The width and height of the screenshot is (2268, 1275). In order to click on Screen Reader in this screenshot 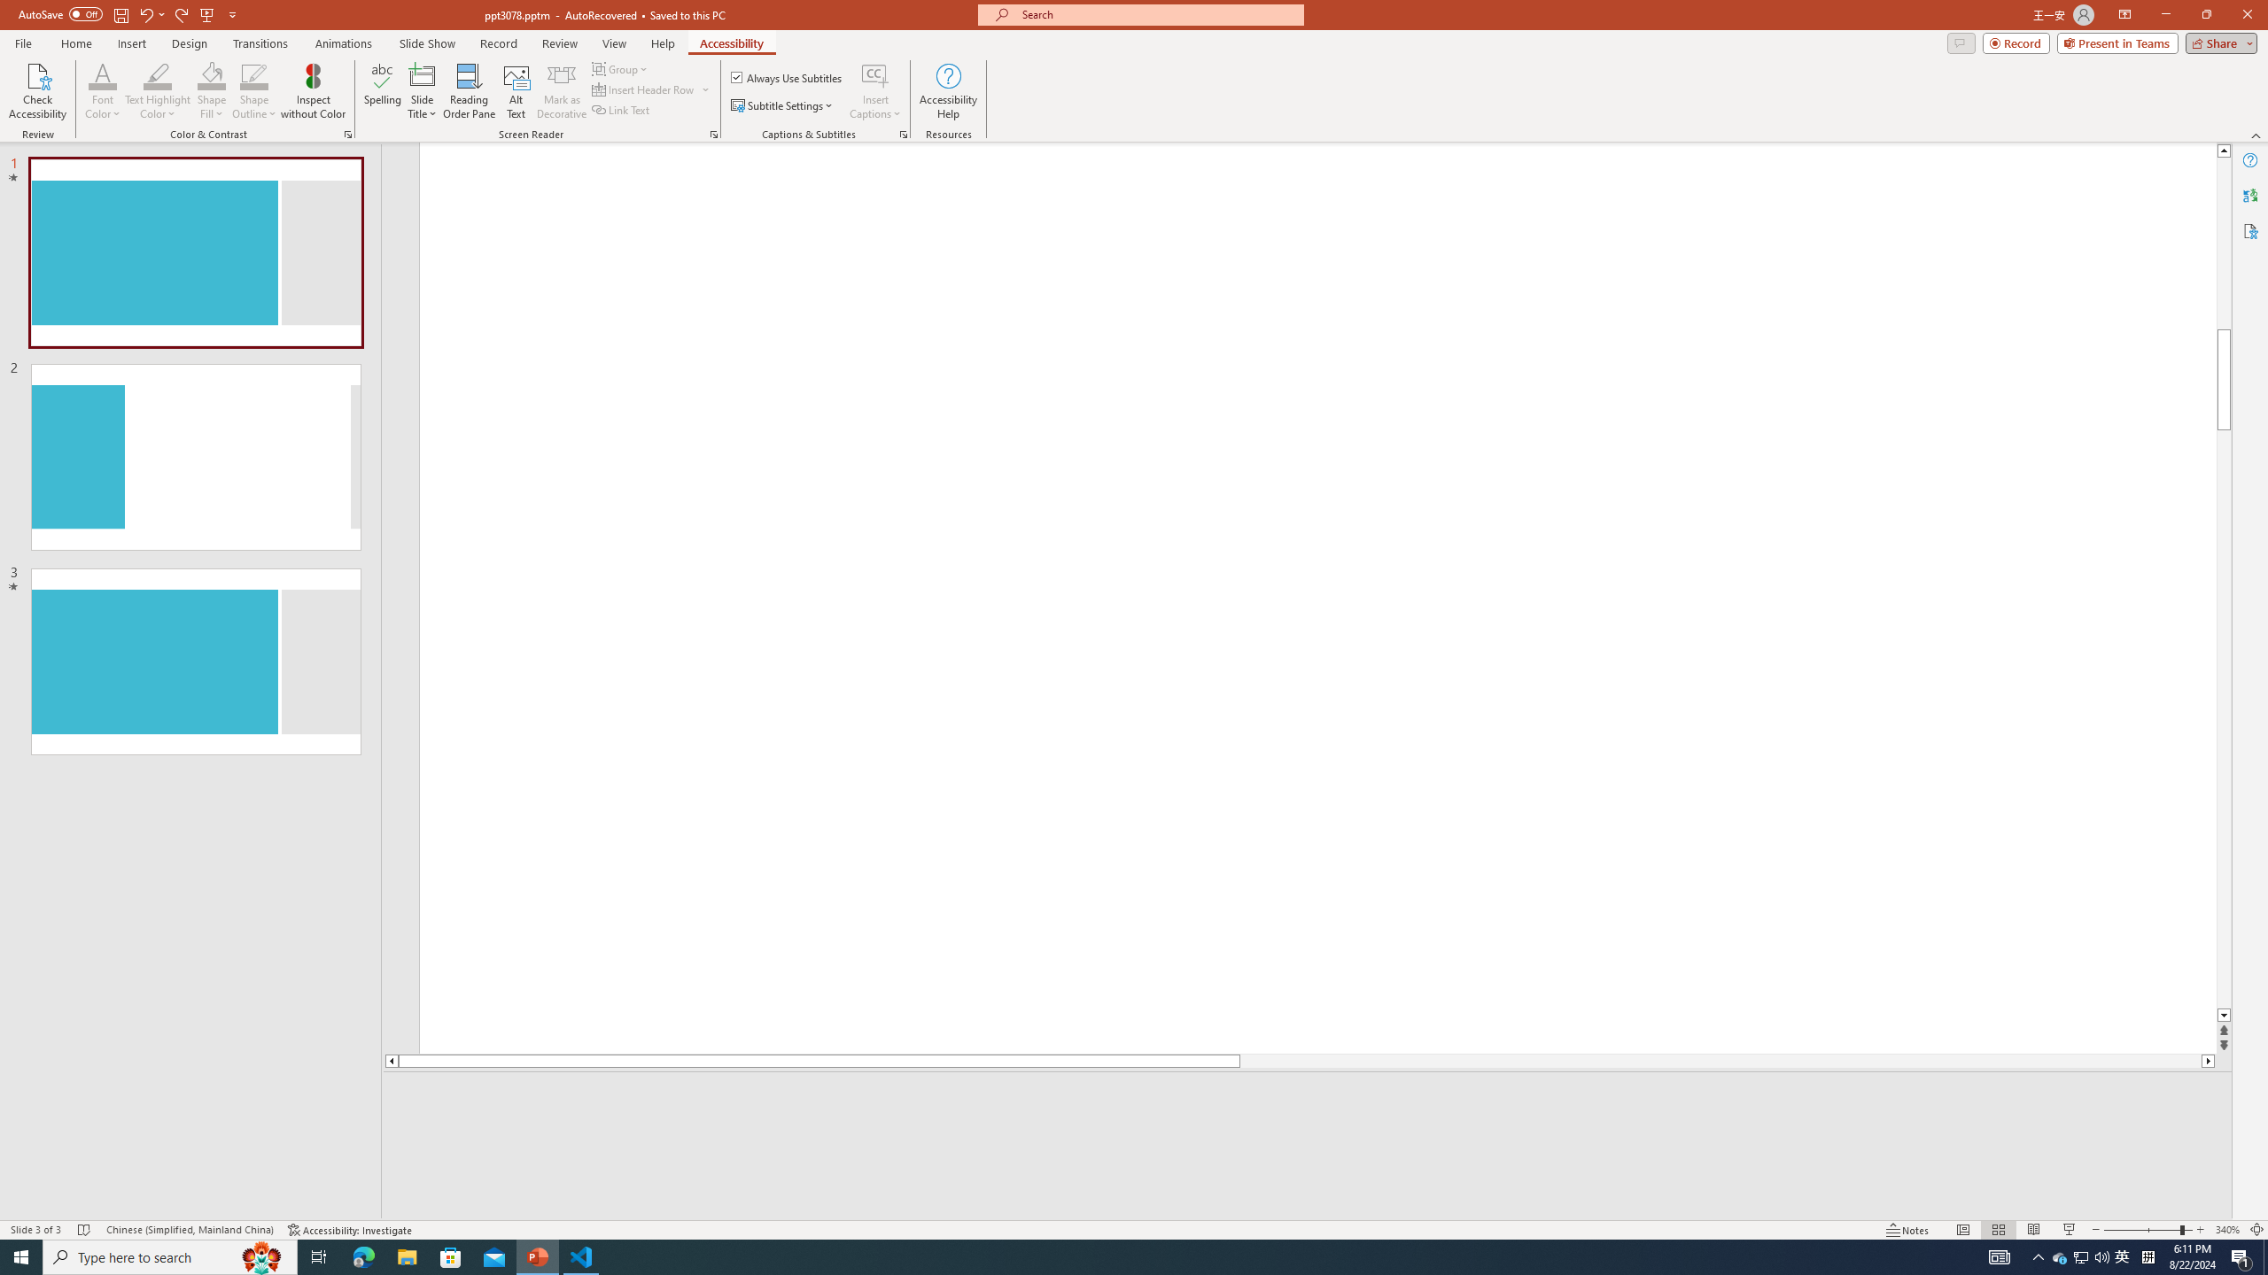, I will do `click(714, 135)`.